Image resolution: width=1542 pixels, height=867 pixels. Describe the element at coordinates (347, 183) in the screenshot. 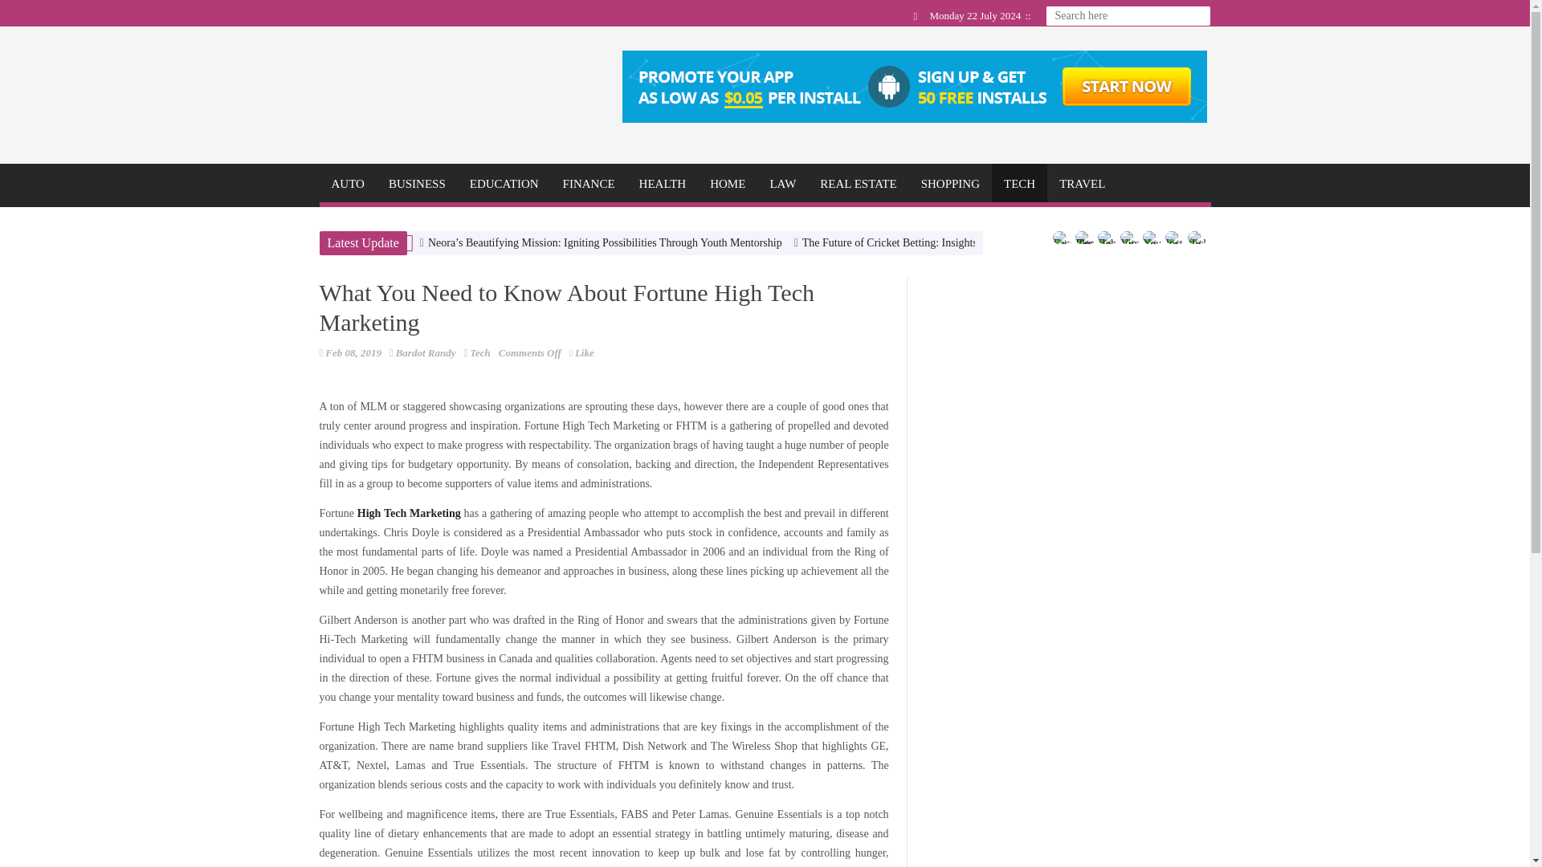

I see `AUTO` at that location.